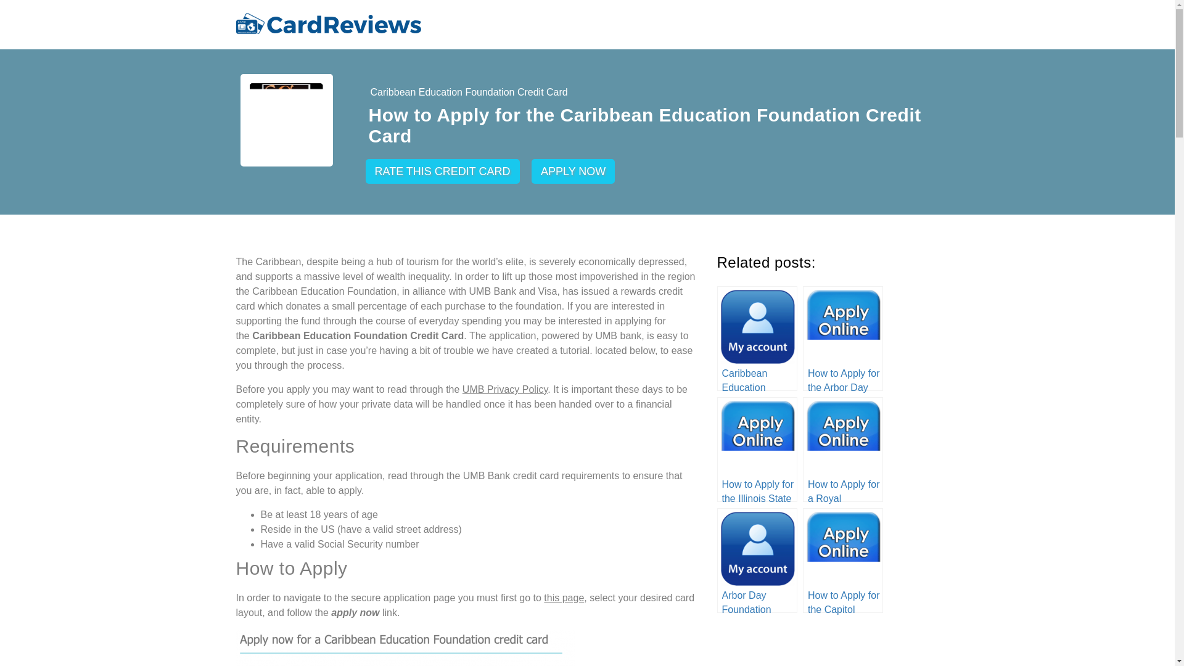 This screenshot has width=1184, height=666. I want to click on APPLY NOW, so click(573, 171).